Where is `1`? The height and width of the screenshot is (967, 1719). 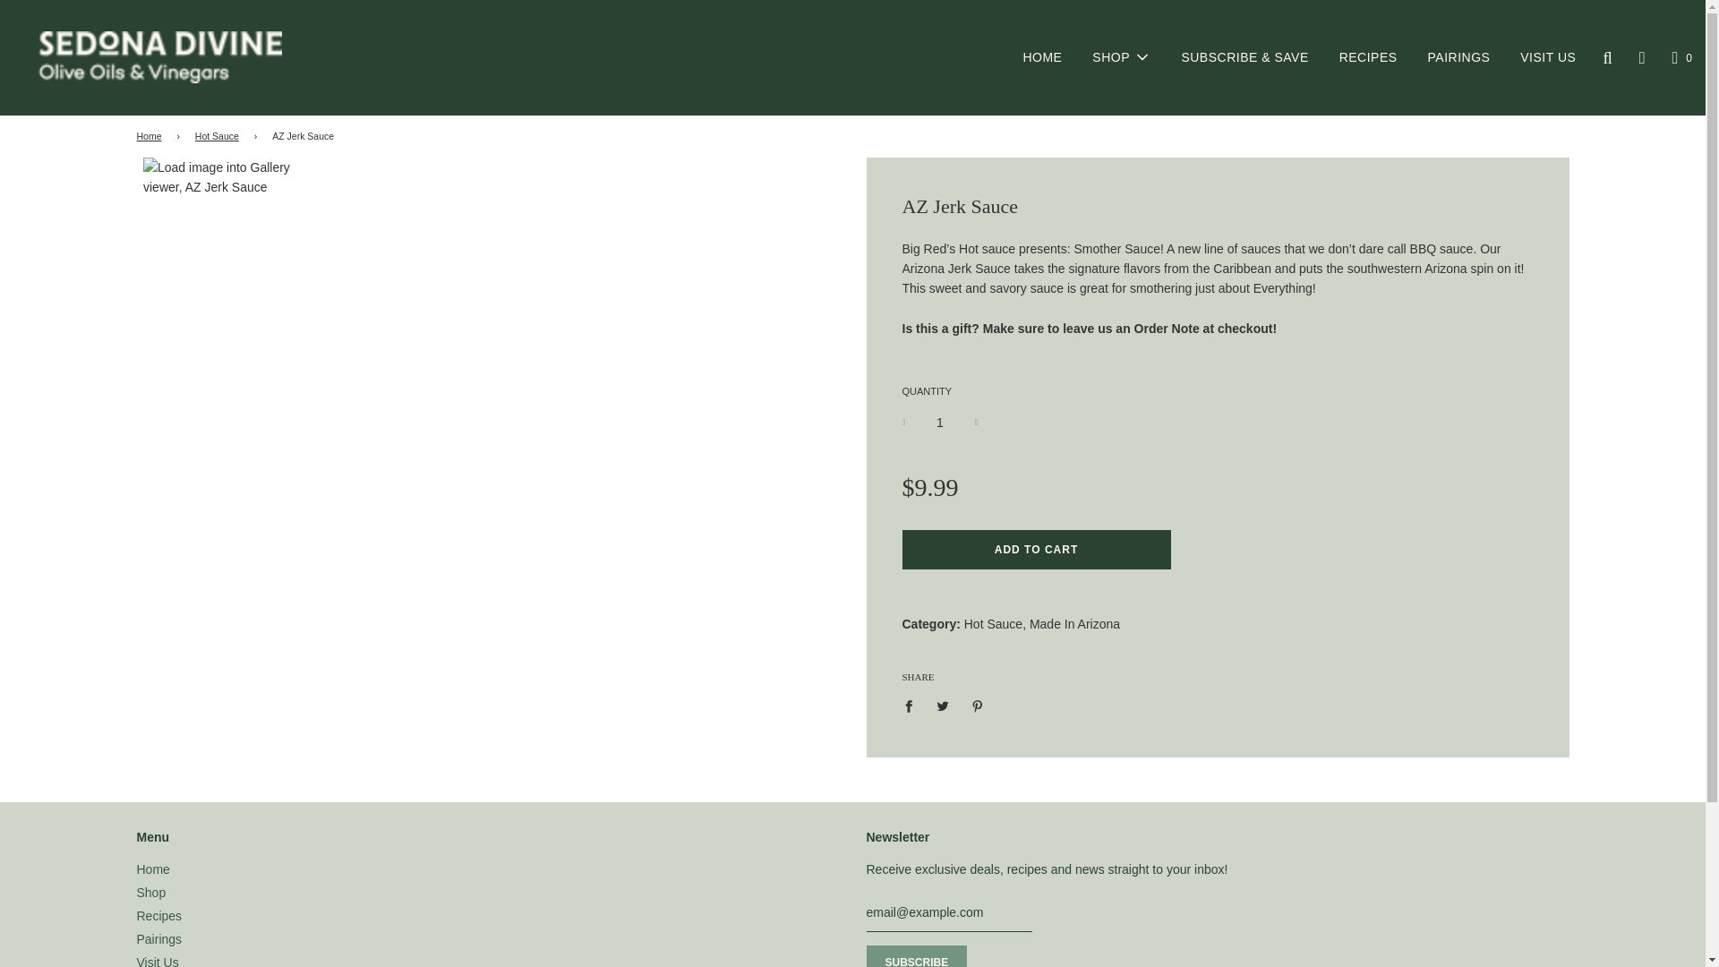 1 is located at coordinates (940, 423).